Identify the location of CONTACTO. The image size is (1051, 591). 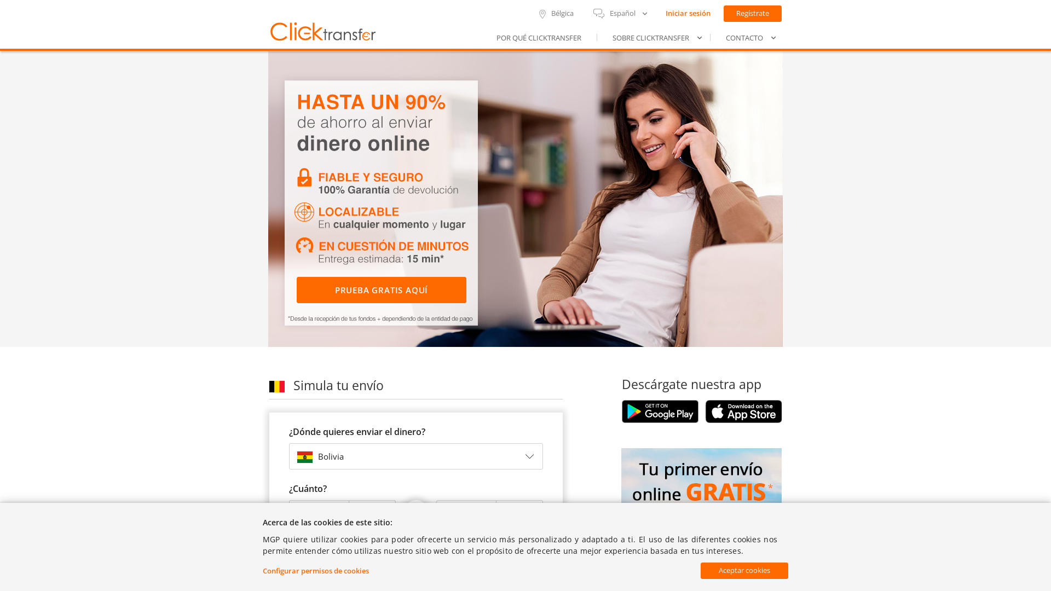
(747, 38).